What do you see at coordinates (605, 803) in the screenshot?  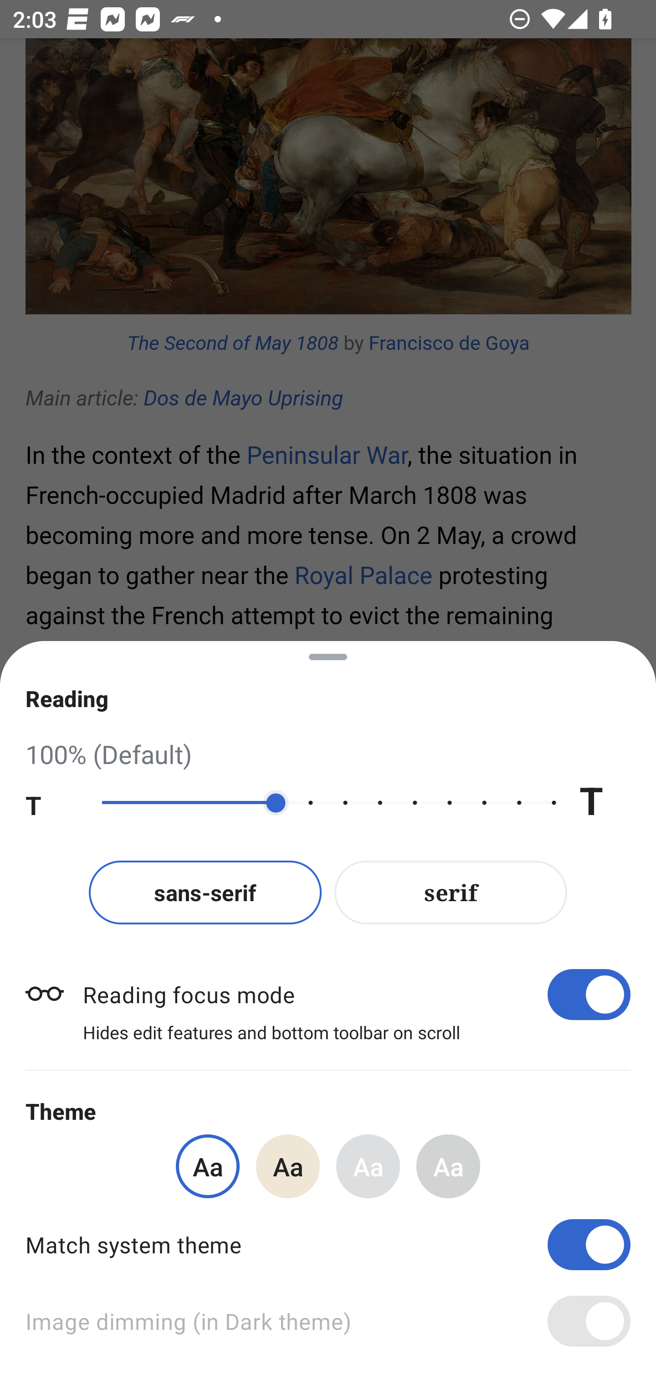 I see `T Increase text size` at bounding box center [605, 803].